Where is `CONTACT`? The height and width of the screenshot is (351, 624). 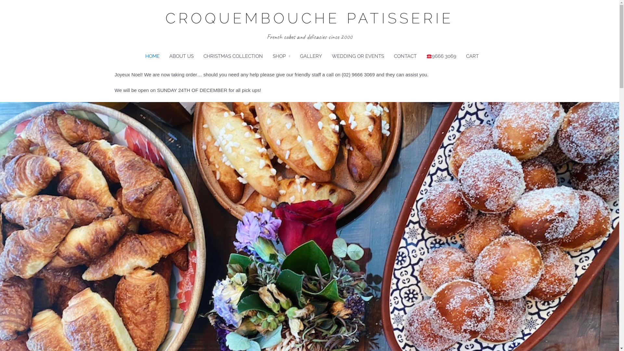 CONTACT is located at coordinates (405, 56).